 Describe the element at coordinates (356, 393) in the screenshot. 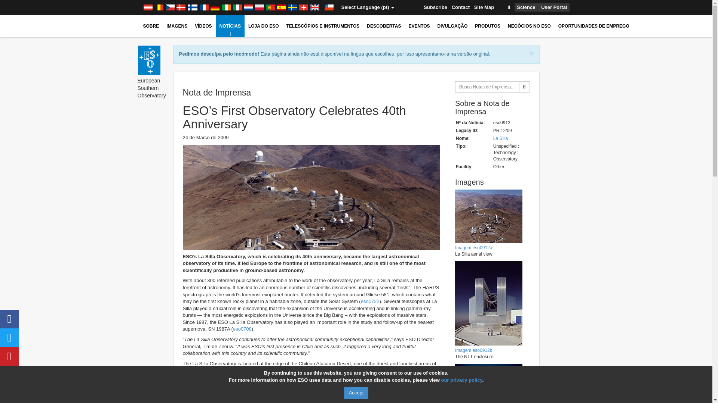

I see `Accept` at that location.